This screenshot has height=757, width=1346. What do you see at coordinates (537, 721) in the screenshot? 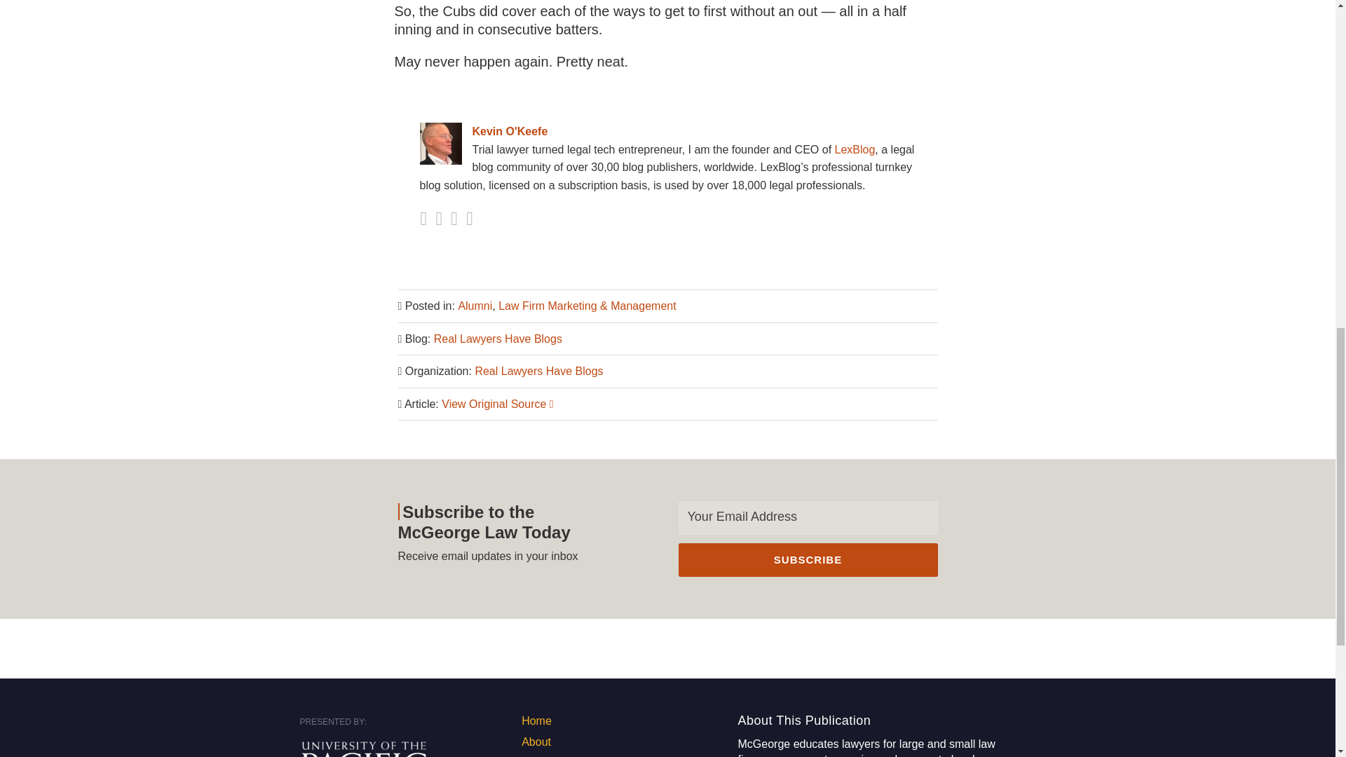
I see `Home` at bounding box center [537, 721].